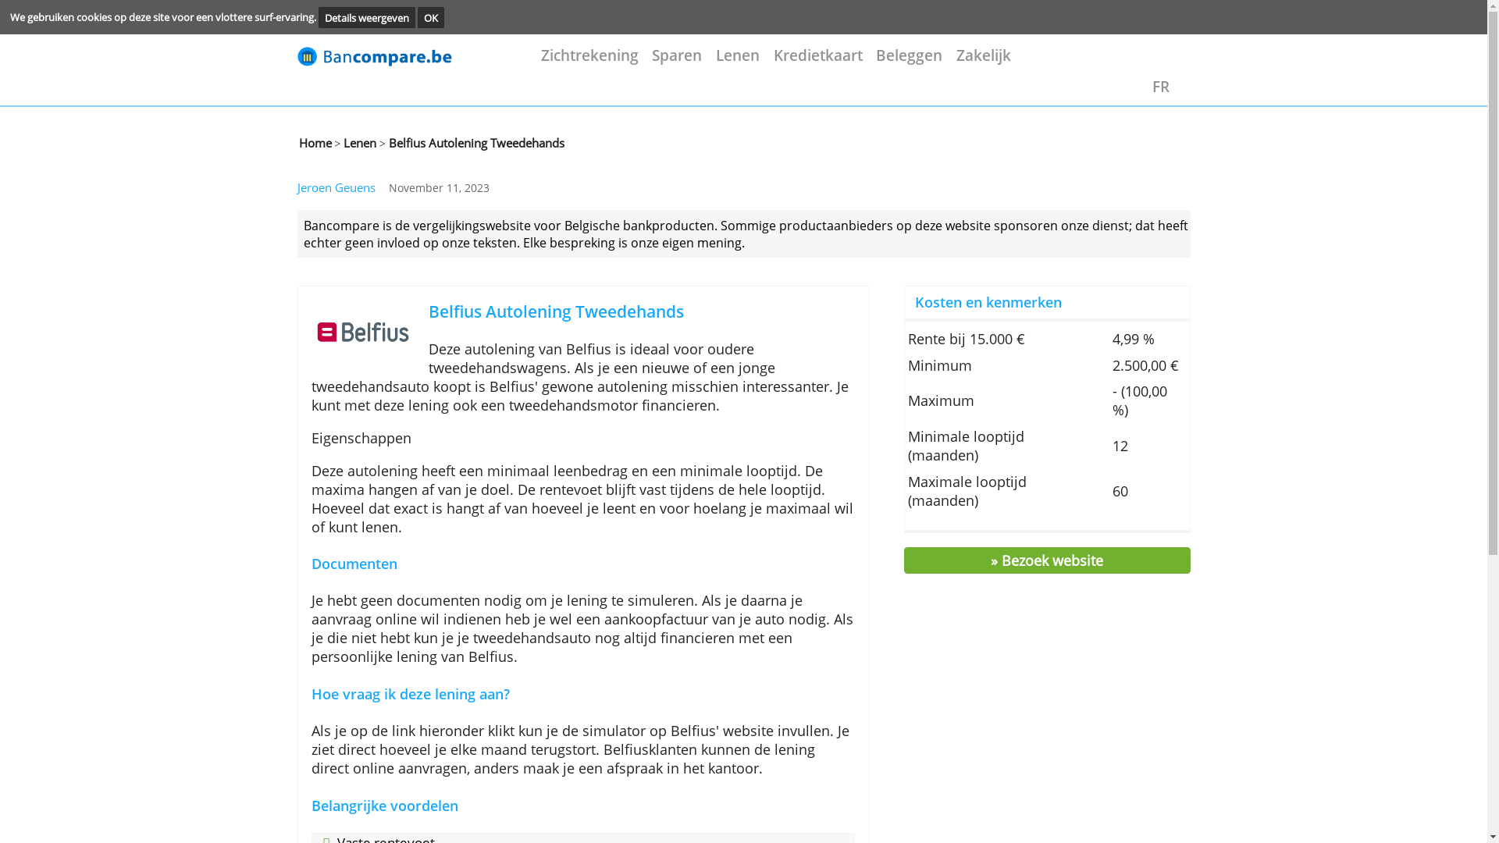 The height and width of the screenshot is (843, 1499). What do you see at coordinates (408, 162) in the screenshot?
I see `Lenen` at bounding box center [408, 162].